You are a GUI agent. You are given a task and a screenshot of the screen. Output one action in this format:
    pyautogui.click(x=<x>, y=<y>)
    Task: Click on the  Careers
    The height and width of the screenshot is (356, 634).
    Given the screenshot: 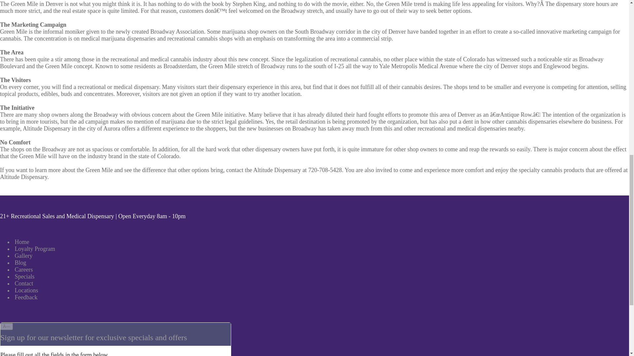 What is the action you would take?
    pyautogui.click(x=23, y=270)
    